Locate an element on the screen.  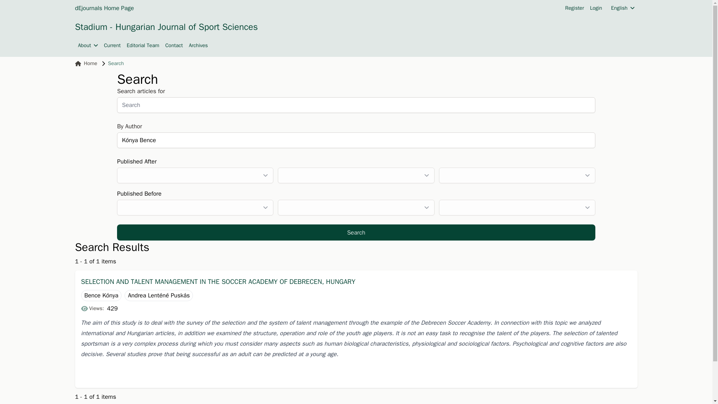
Home is located at coordinates (86, 64).